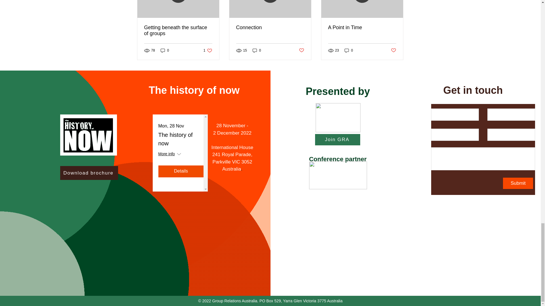 This screenshot has height=306, width=545. I want to click on Join GRA, so click(338, 140).